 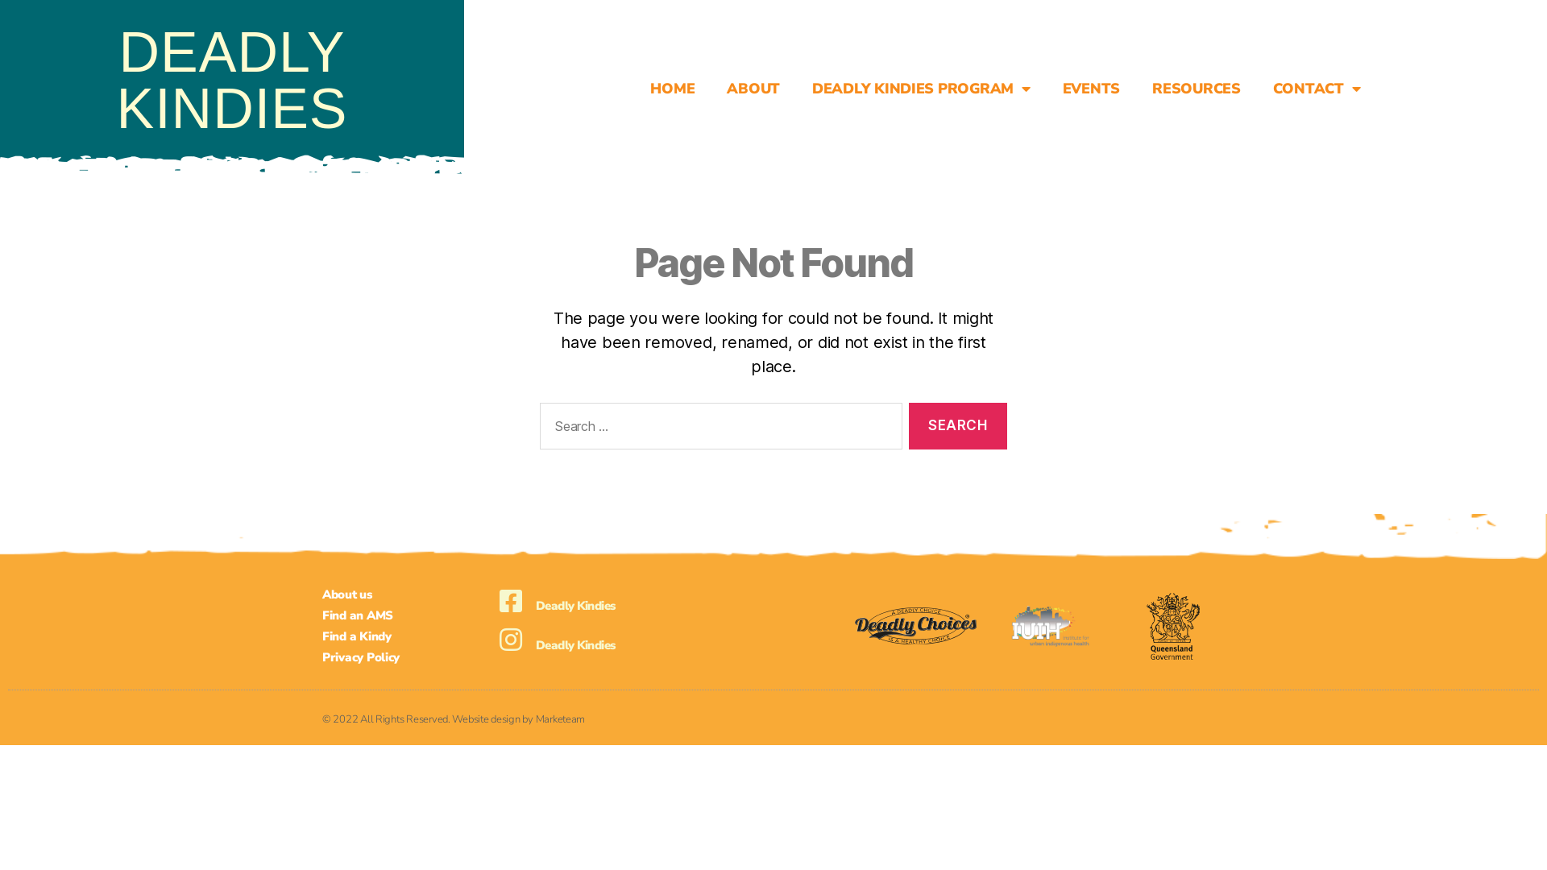 I want to click on About us, so click(x=406, y=594).